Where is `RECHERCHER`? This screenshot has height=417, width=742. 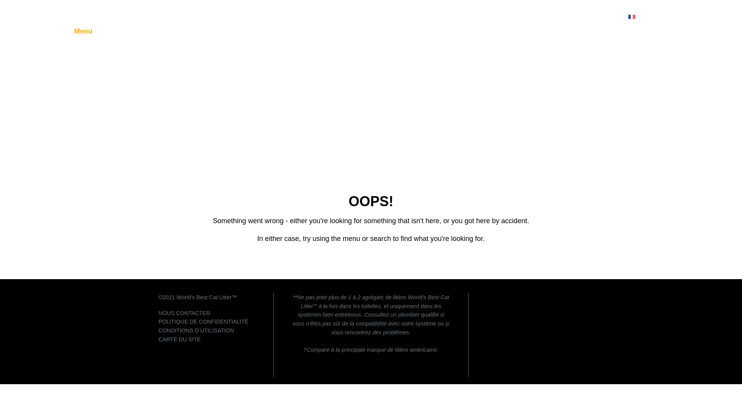 RECHERCHER is located at coordinates (594, 17).